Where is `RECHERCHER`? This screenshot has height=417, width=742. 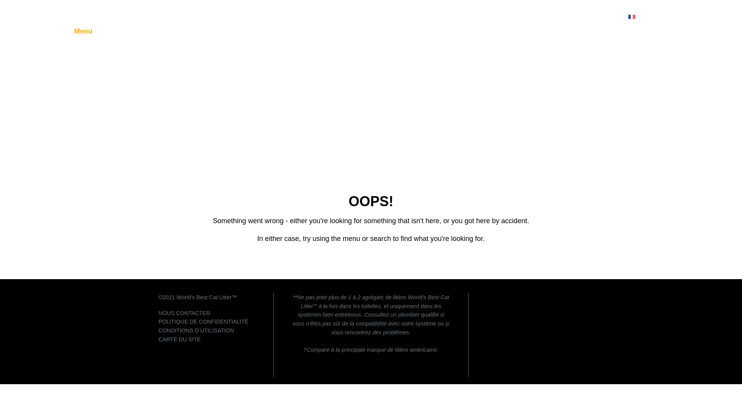 RECHERCHER is located at coordinates (594, 17).